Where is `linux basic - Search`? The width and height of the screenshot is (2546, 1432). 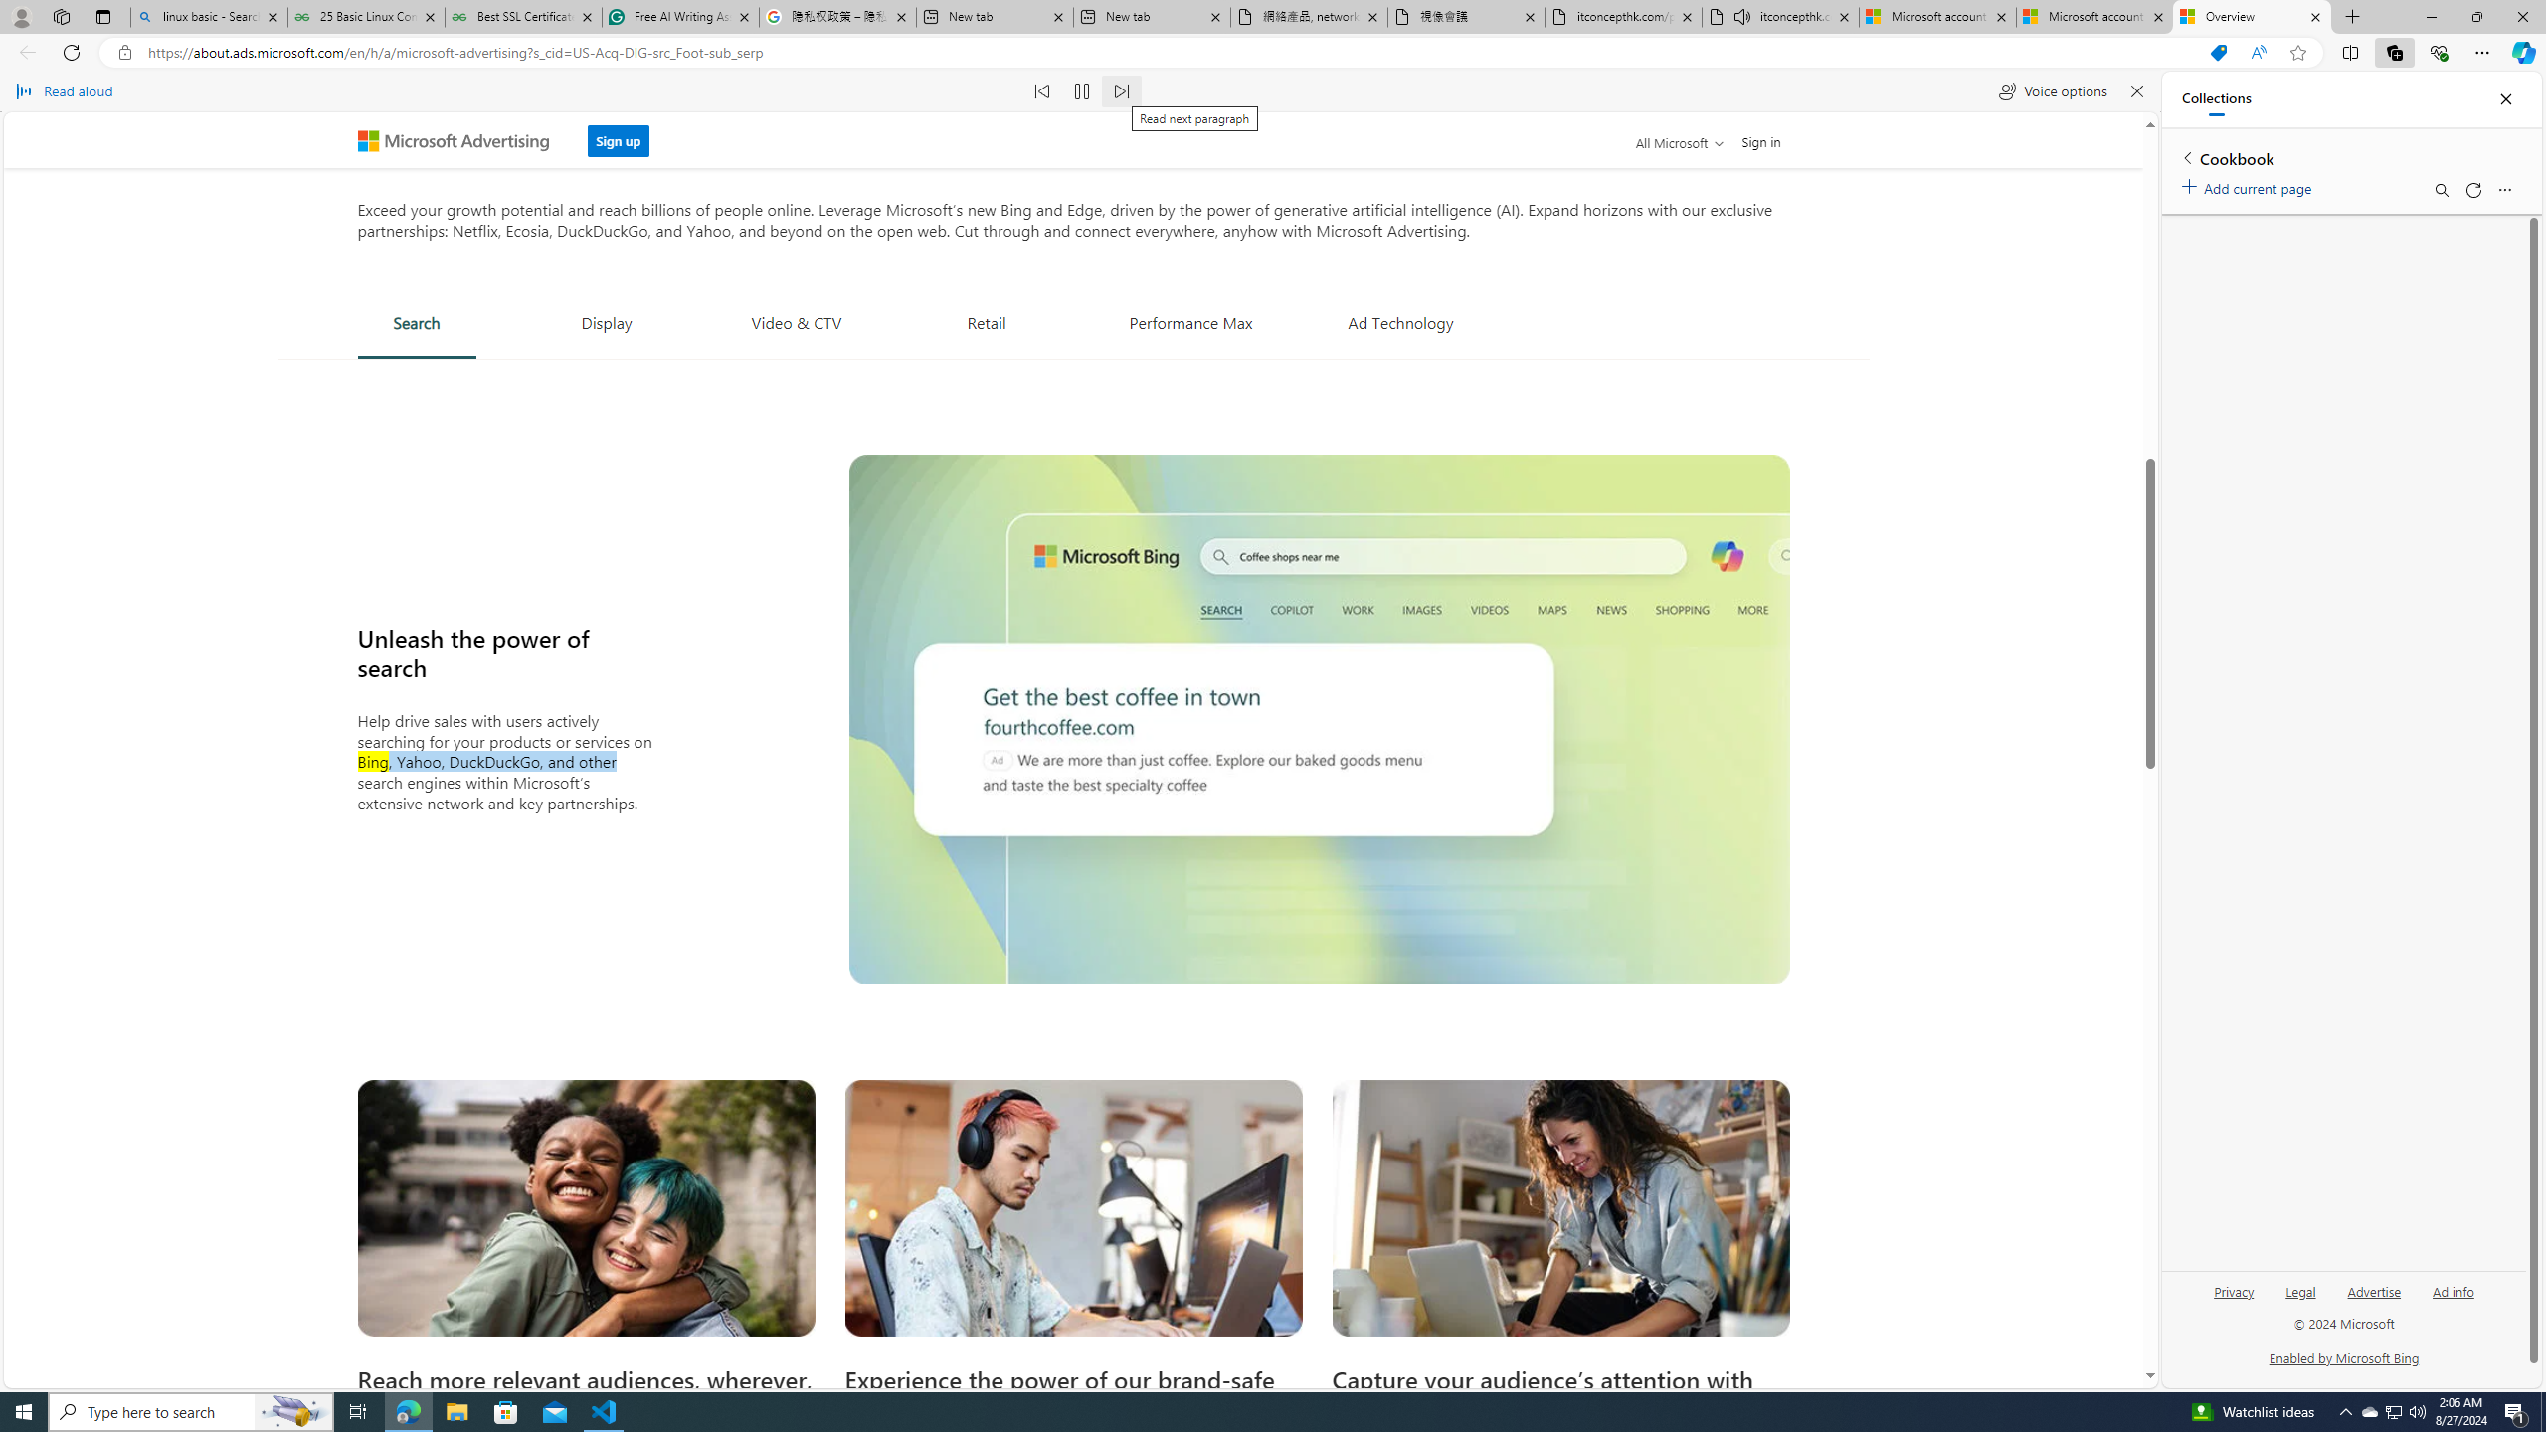
linux basic - Search is located at coordinates (208, 17).